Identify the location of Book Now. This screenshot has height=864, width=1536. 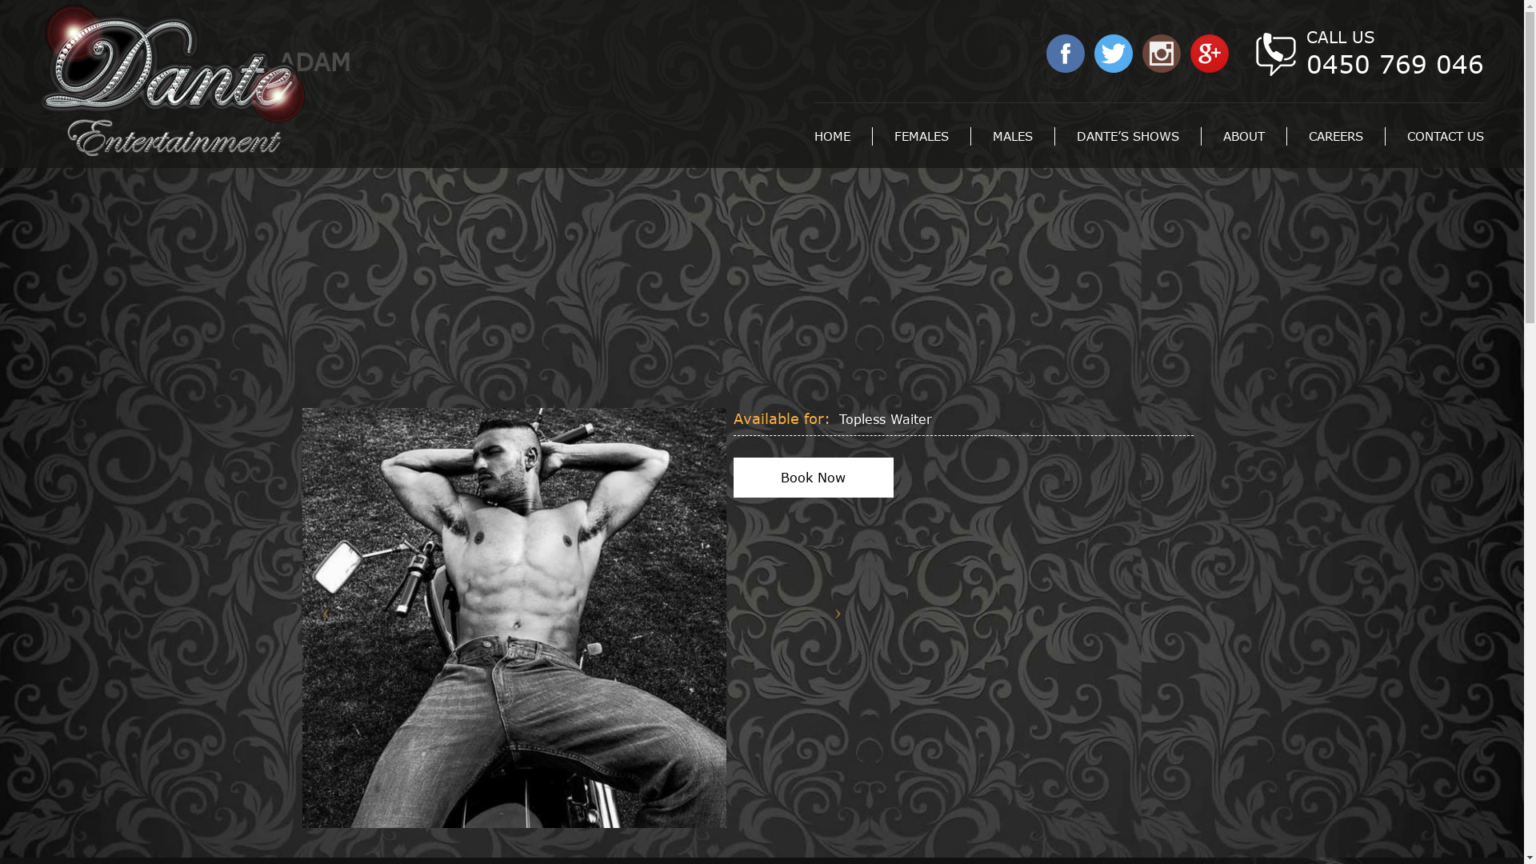
(814, 478).